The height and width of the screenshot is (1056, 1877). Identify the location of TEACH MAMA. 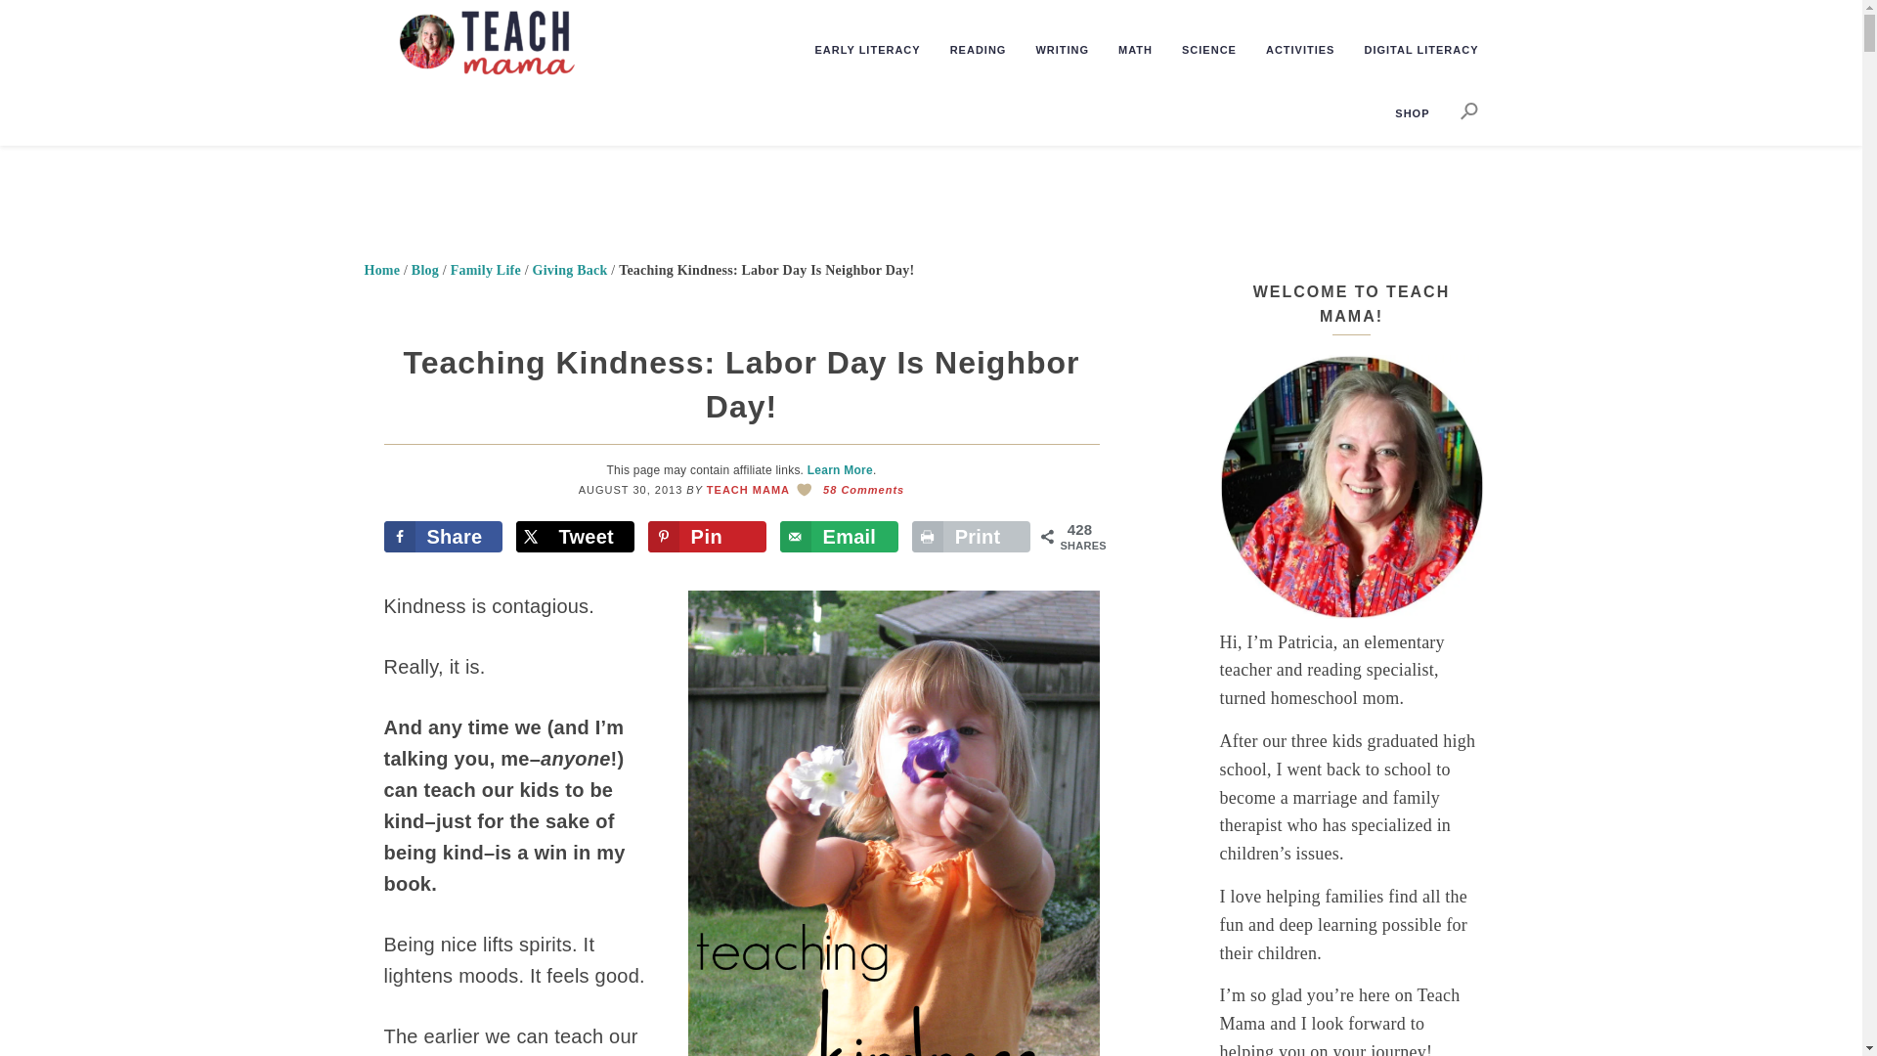
(522, 45).